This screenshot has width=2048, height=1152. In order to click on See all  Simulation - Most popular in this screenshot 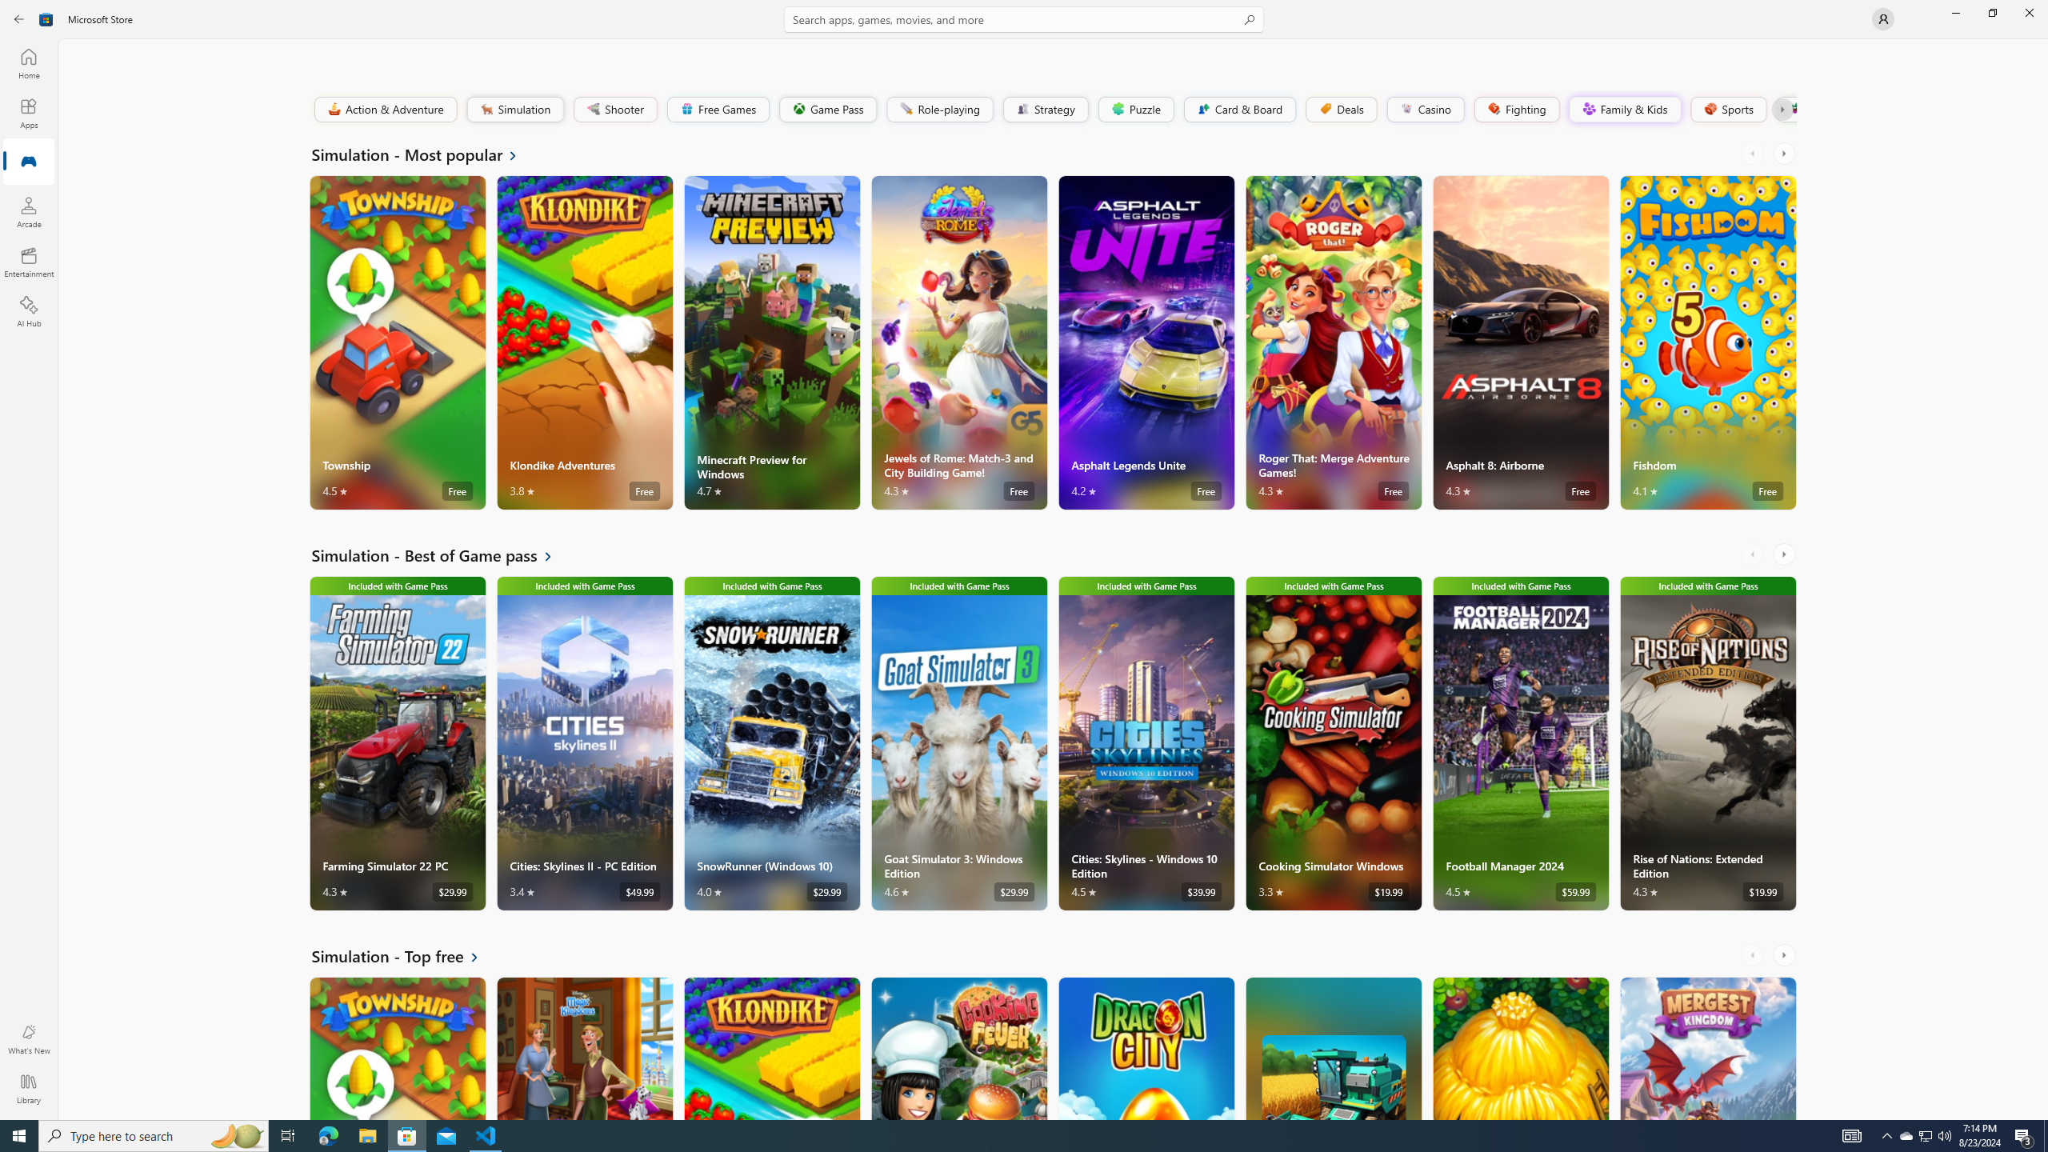, I will do `click(424, 154)`.